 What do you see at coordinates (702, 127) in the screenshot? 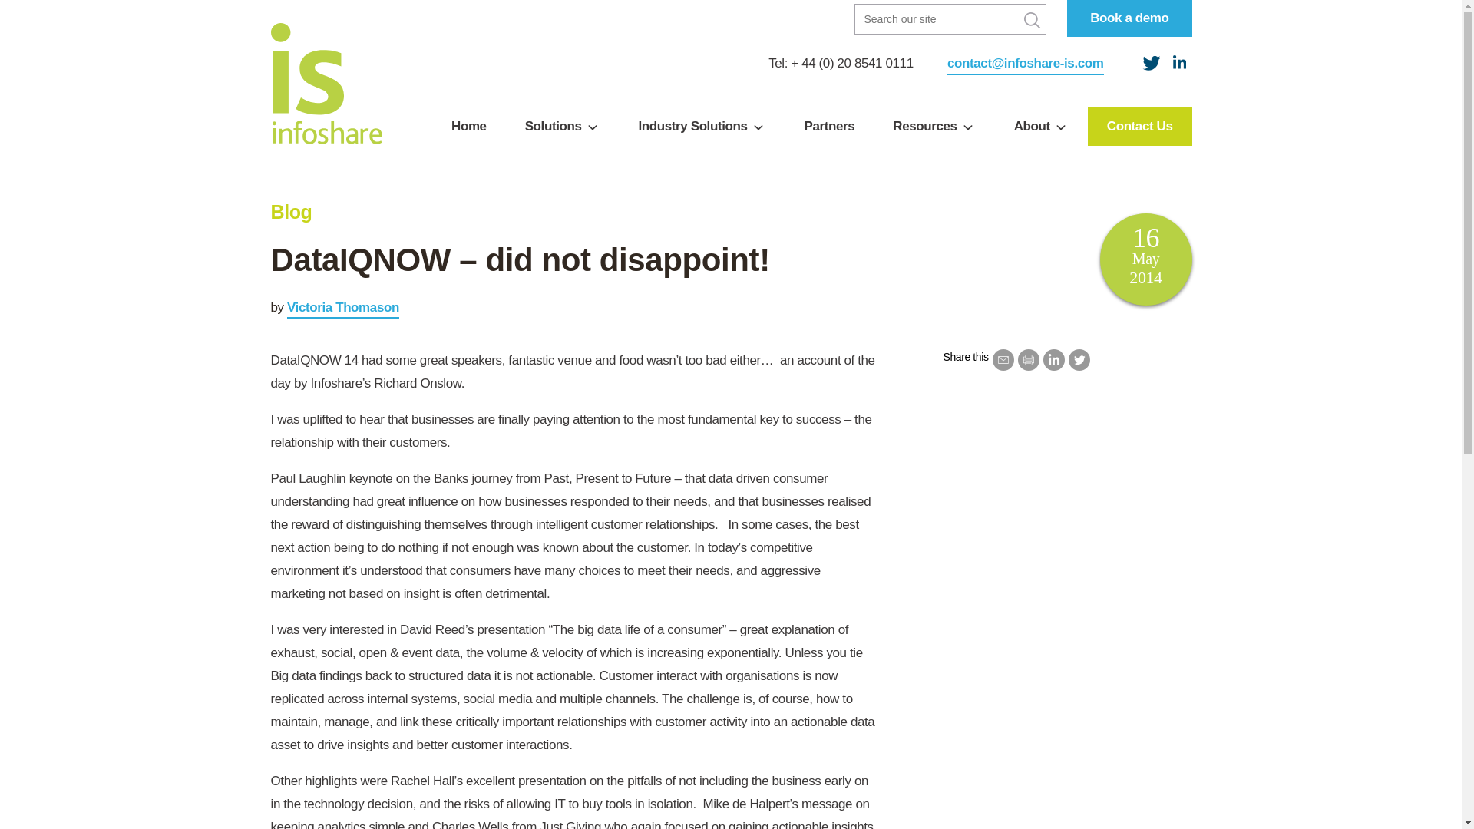
I see `Industry Solutions` at bounding box center [702, 127].